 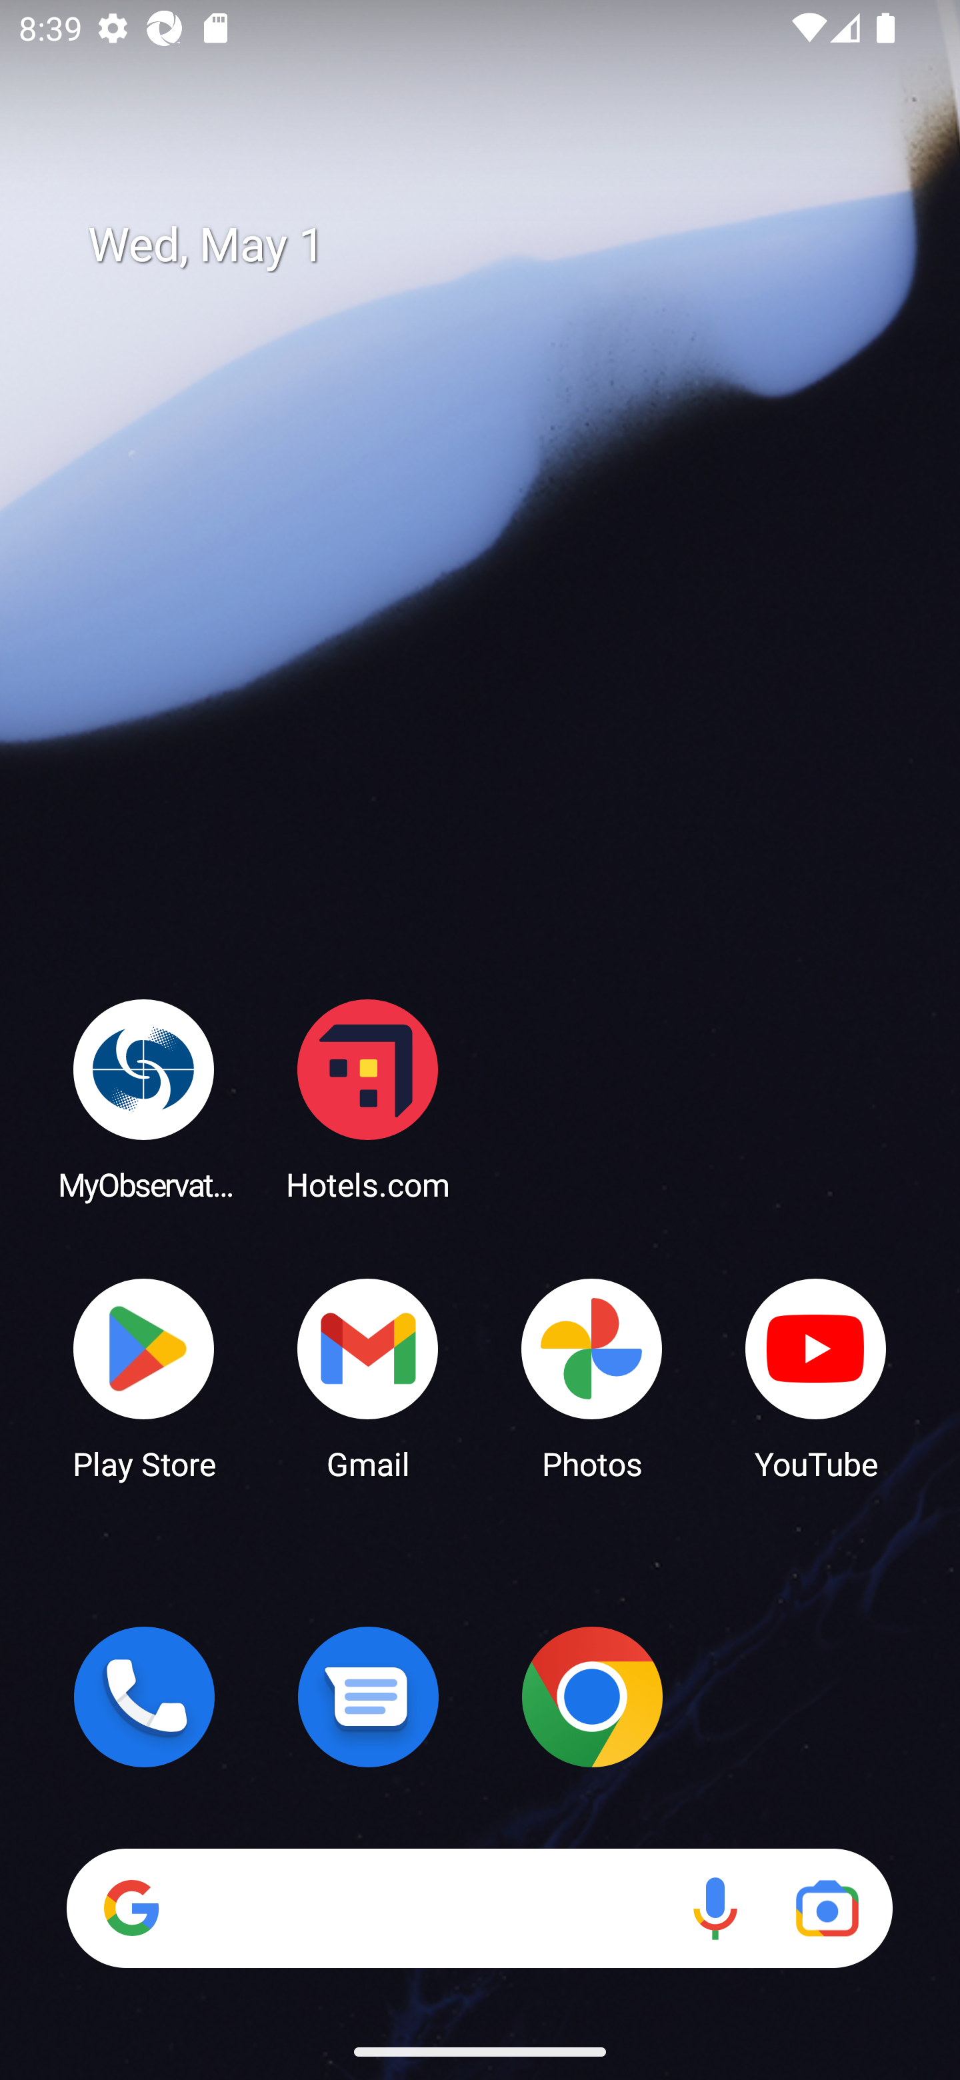 I want to click on MyObservatory, so click(x=144, y=1099).